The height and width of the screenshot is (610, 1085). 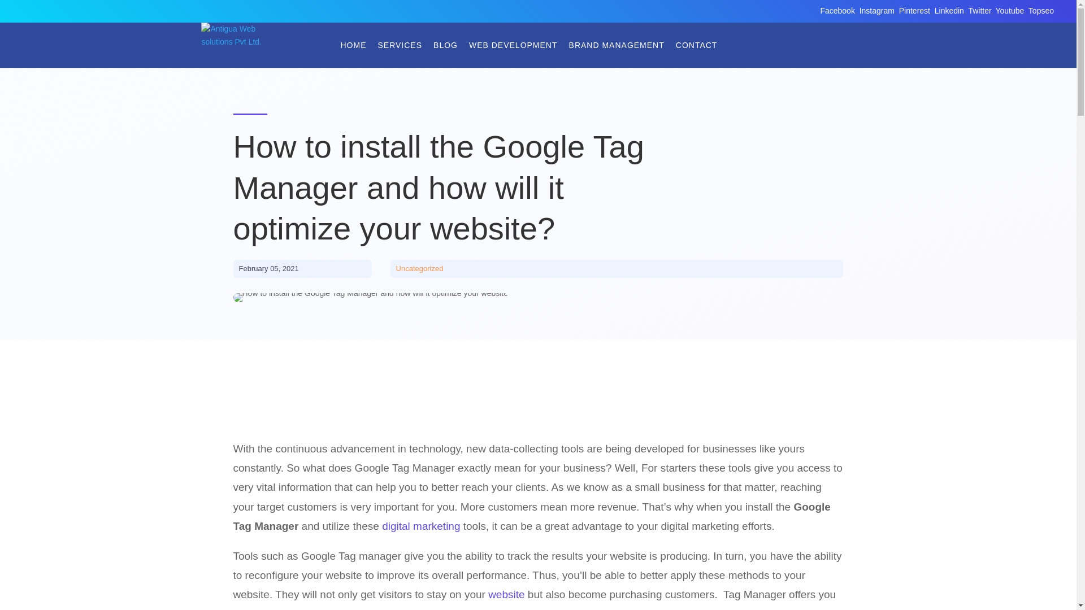 What do you see at coordinates (513, 45) in the screenshot?
I see `WEB DEVELOPMENT` at bounding box center [513, 45].